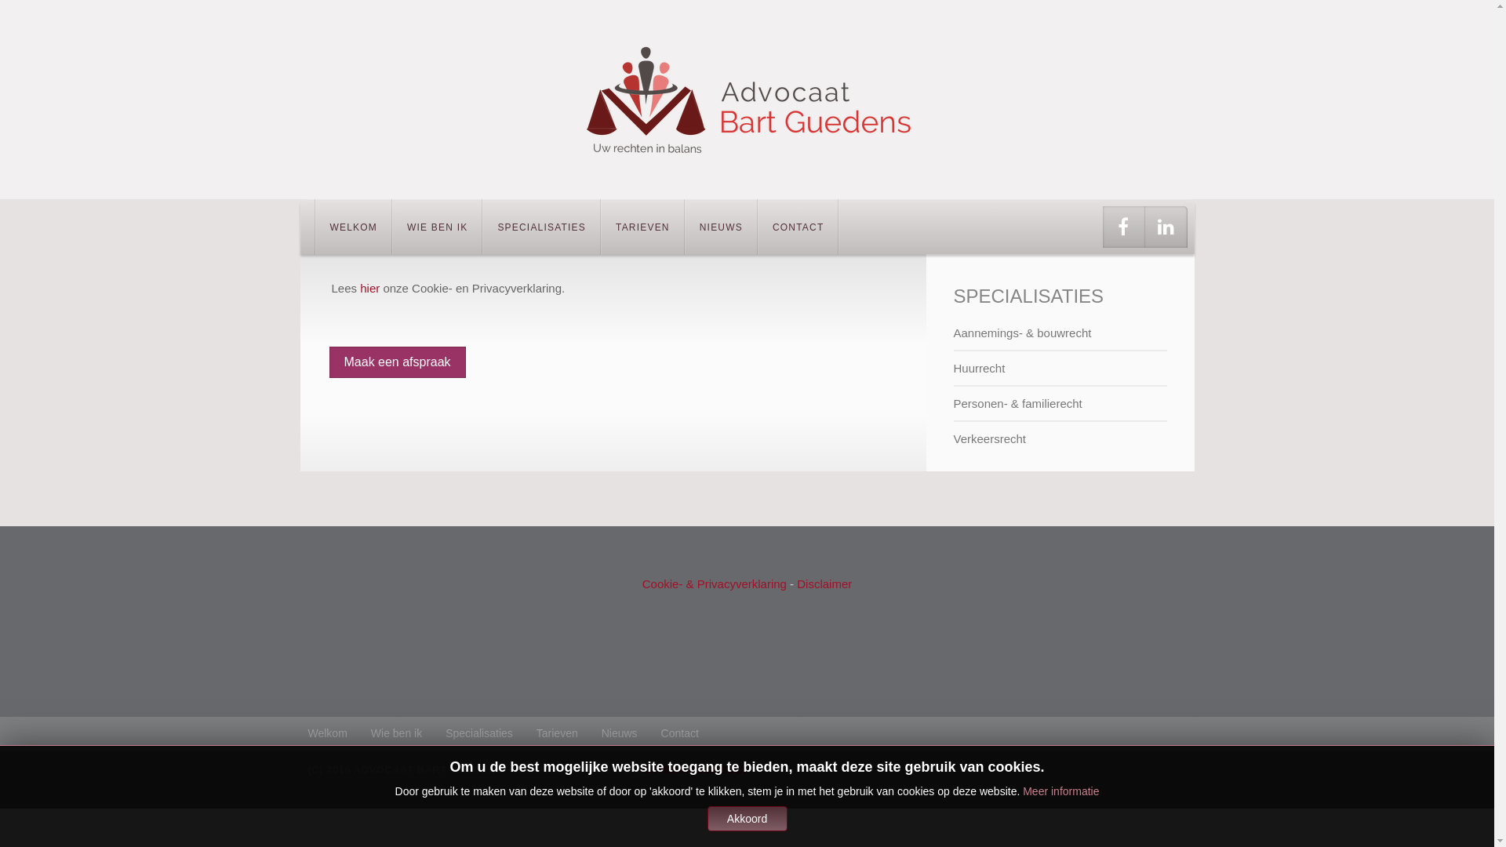 This screenshot has height=847, width=1506. Describe the element at coordinates (1166, 227) in the screenshot. I see `LinkedIn` at that location.